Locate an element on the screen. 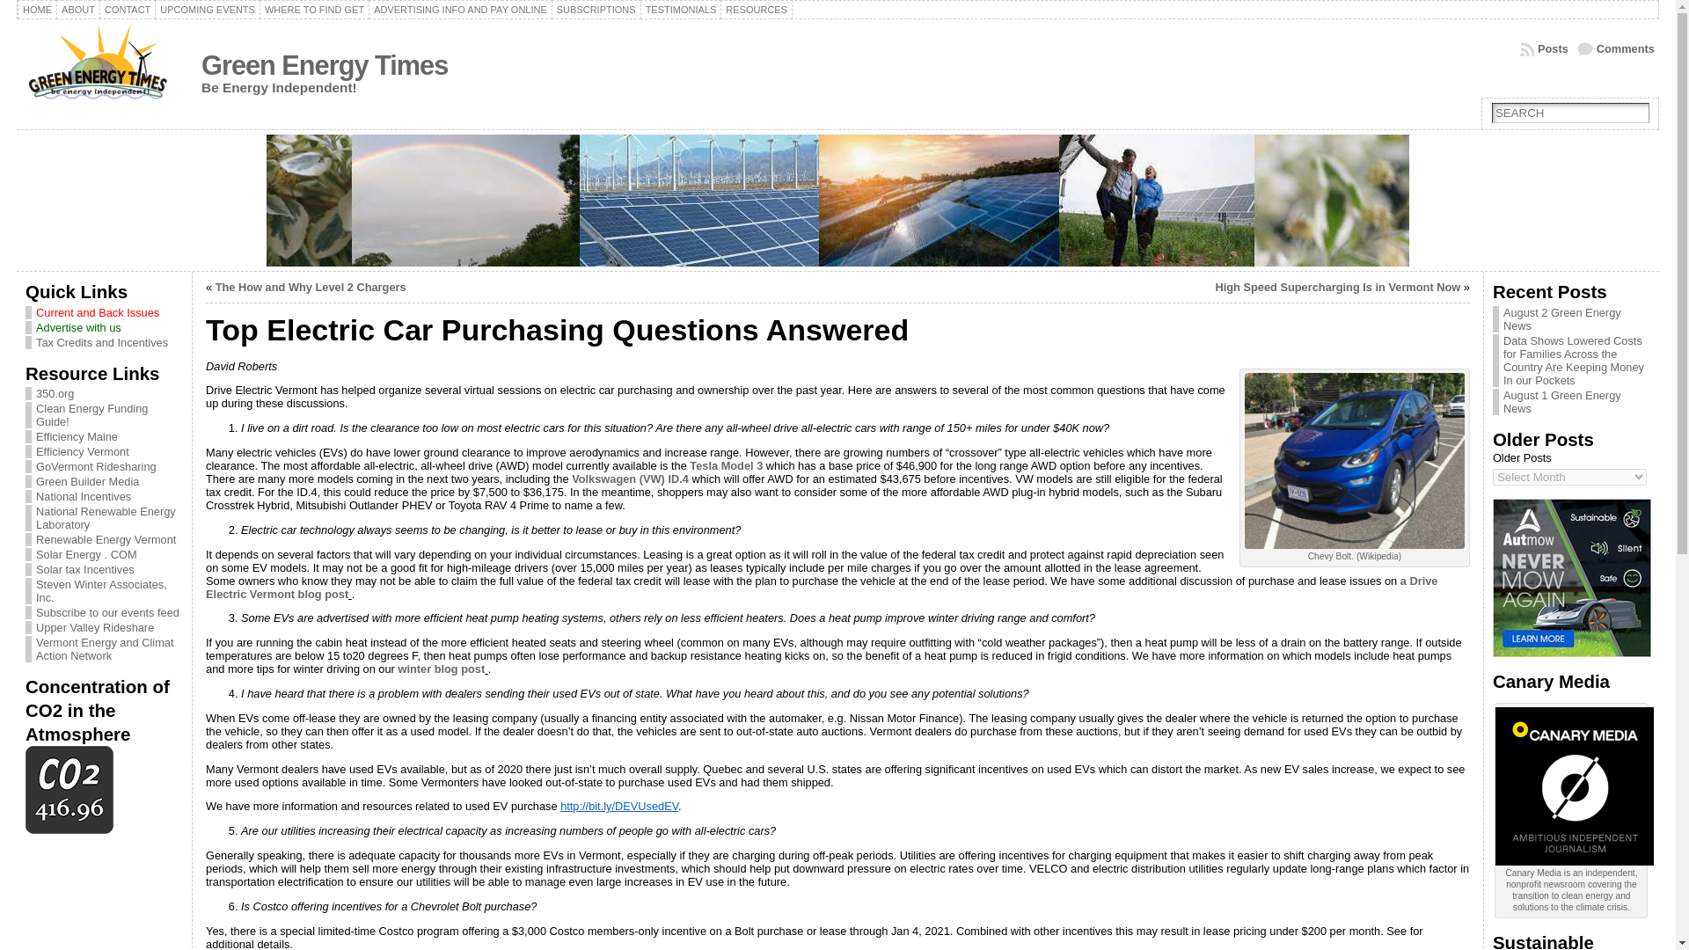 Image resolution: width=1689 pixels, height=950 pixels. a Drive Electric Vermont blog post is located at coordinates (822, 588).